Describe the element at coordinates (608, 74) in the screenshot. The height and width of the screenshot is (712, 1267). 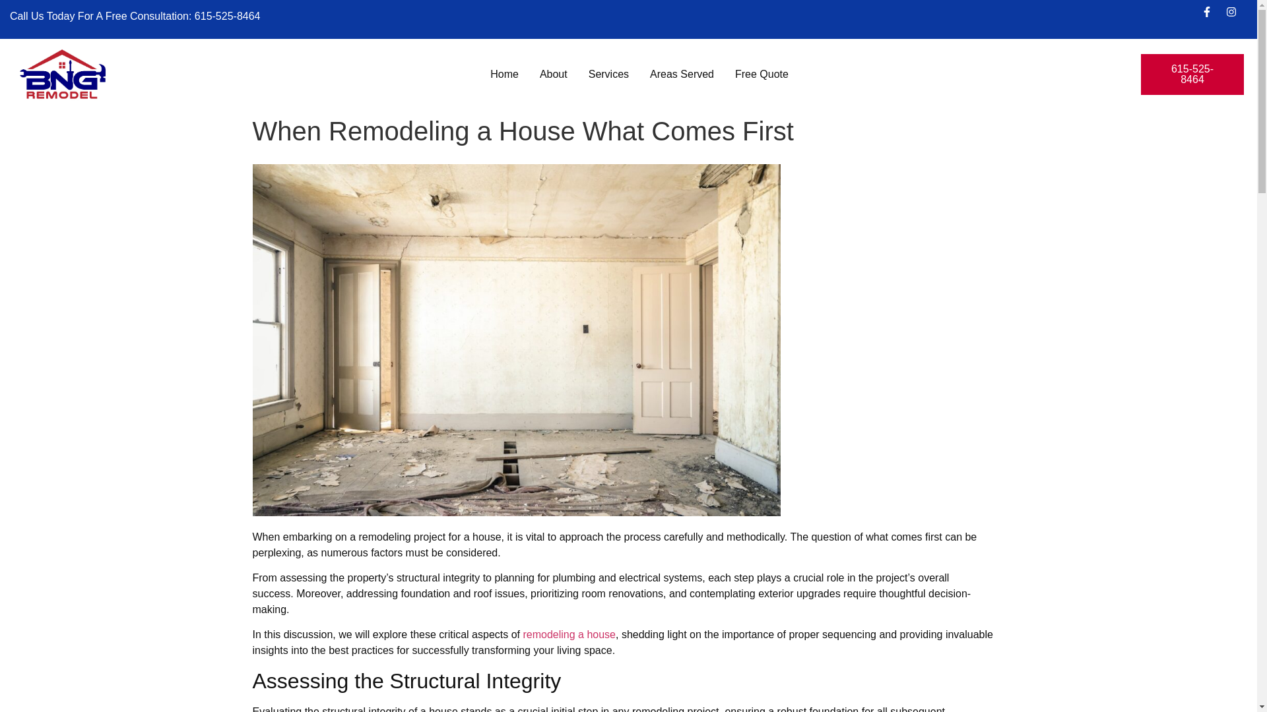
I see `Services` at that location.